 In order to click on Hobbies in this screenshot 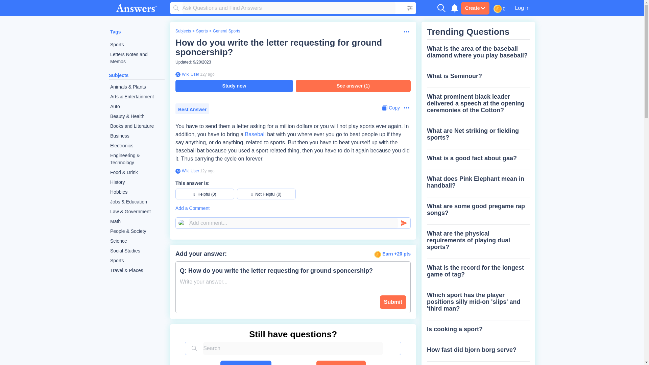, I will do `click(137, 192)`.